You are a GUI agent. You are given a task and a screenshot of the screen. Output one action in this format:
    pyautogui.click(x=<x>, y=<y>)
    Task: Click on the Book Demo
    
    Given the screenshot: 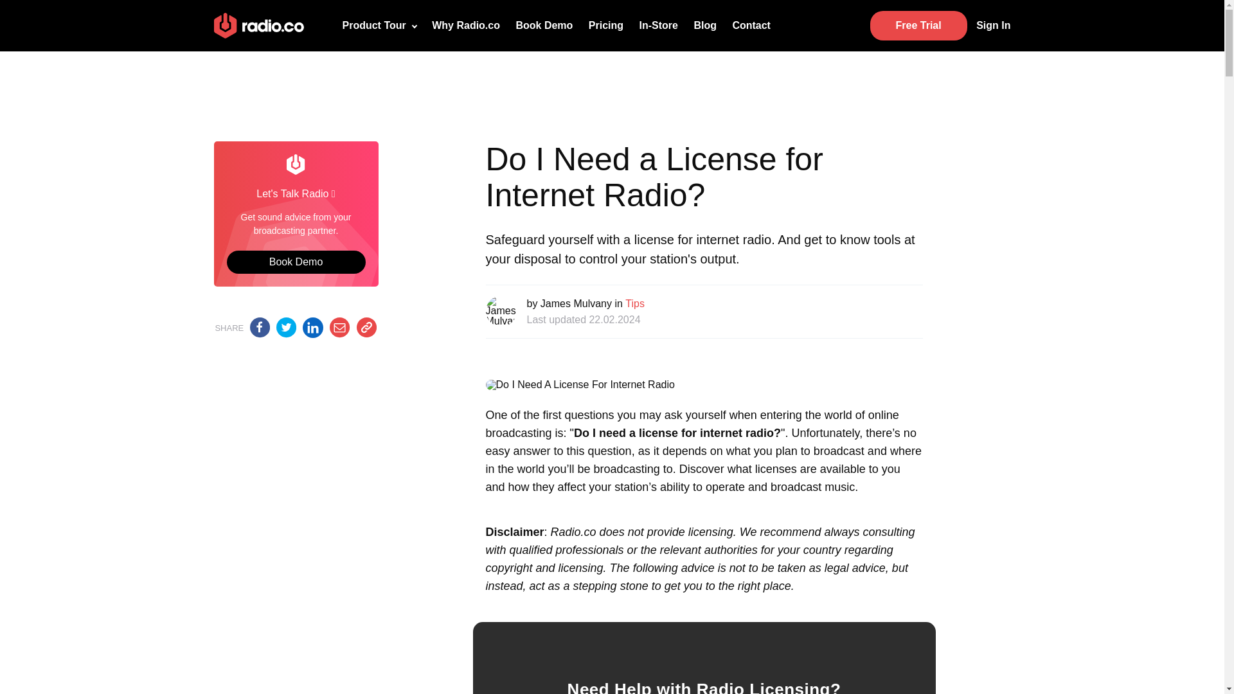 What is the action you would take?
    pyautogui.click(x=544, y=25)
    